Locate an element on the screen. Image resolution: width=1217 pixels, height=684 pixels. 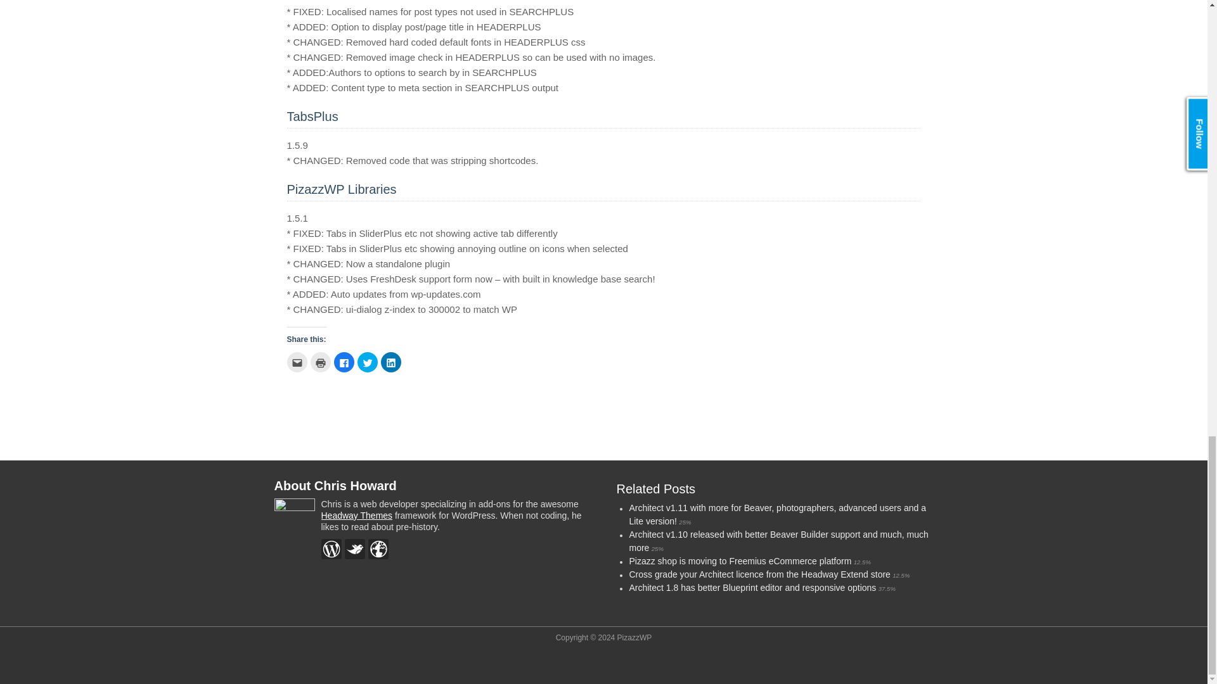
Click to share on Twitter is located at coordinates (368, 362).